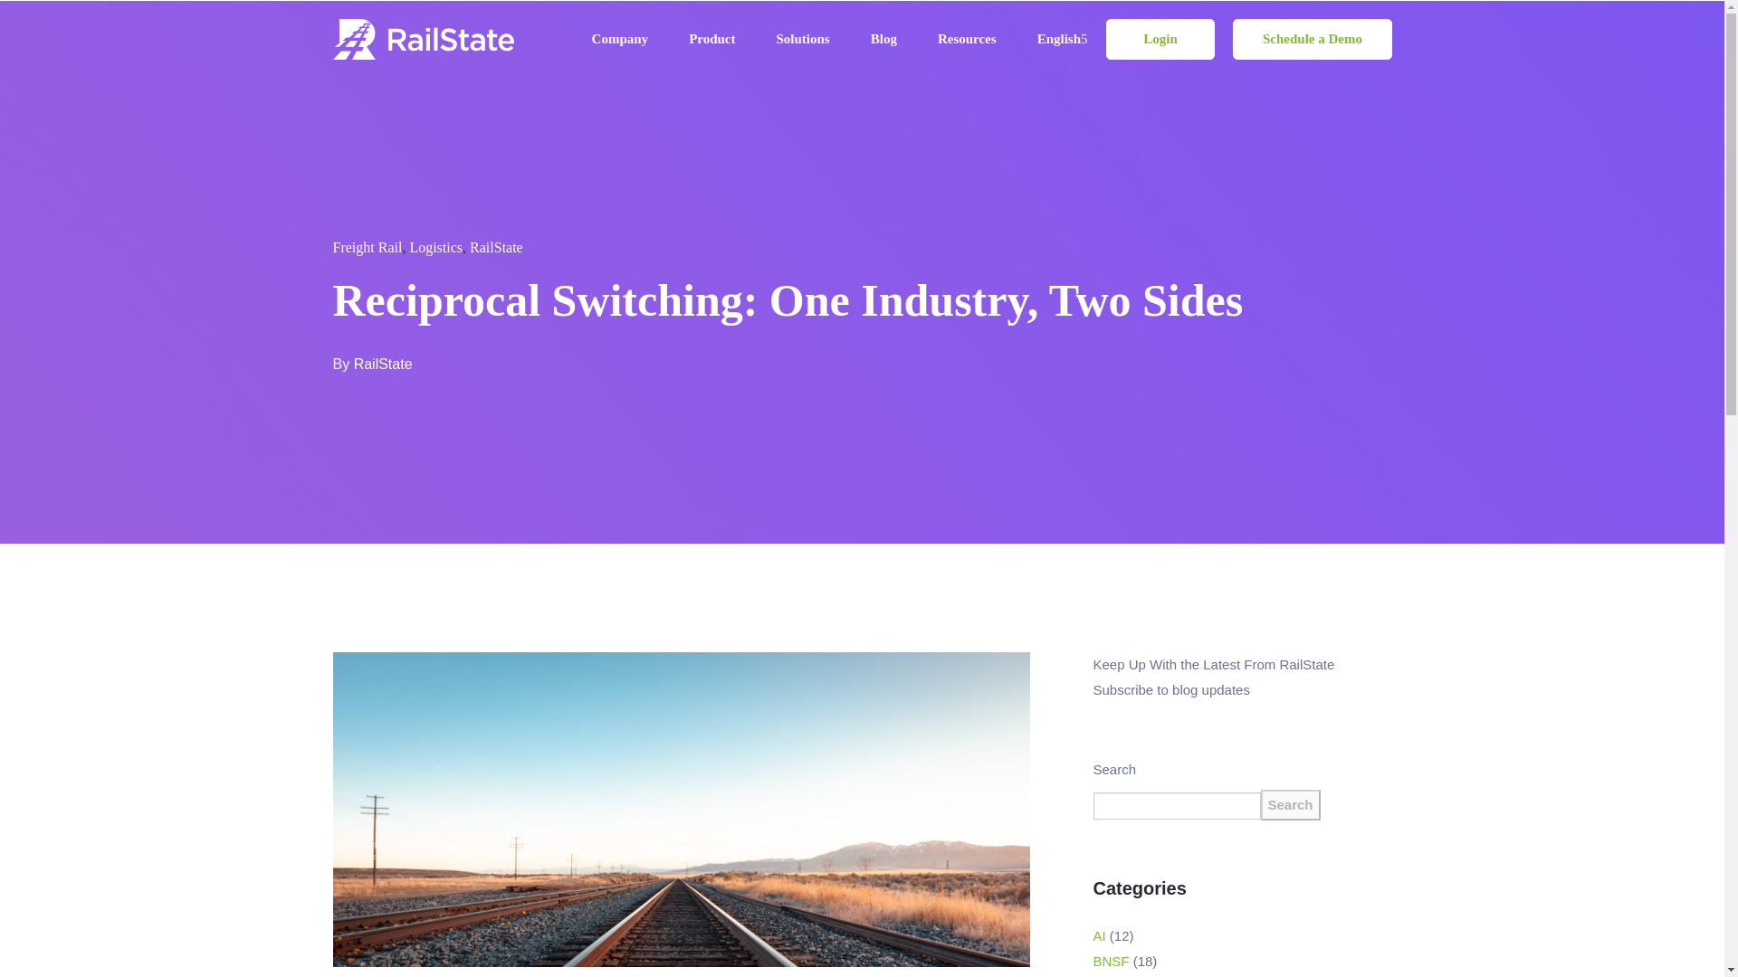 The image size is (1738, 977). What do you see at coordinates (1160, 38) in the screenshot?
I see `Login` at bounding box center [1160, 38].